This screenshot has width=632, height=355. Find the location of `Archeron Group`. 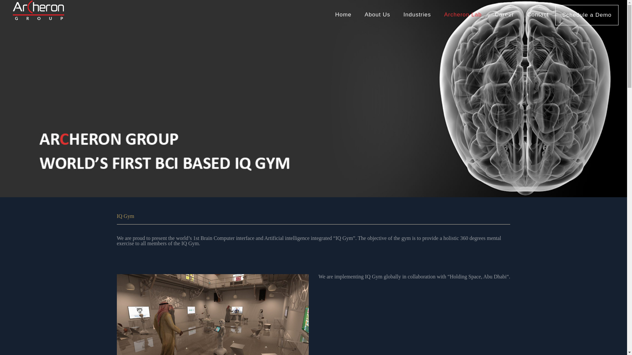

Archeron Group is located at coordinates (38, 10).